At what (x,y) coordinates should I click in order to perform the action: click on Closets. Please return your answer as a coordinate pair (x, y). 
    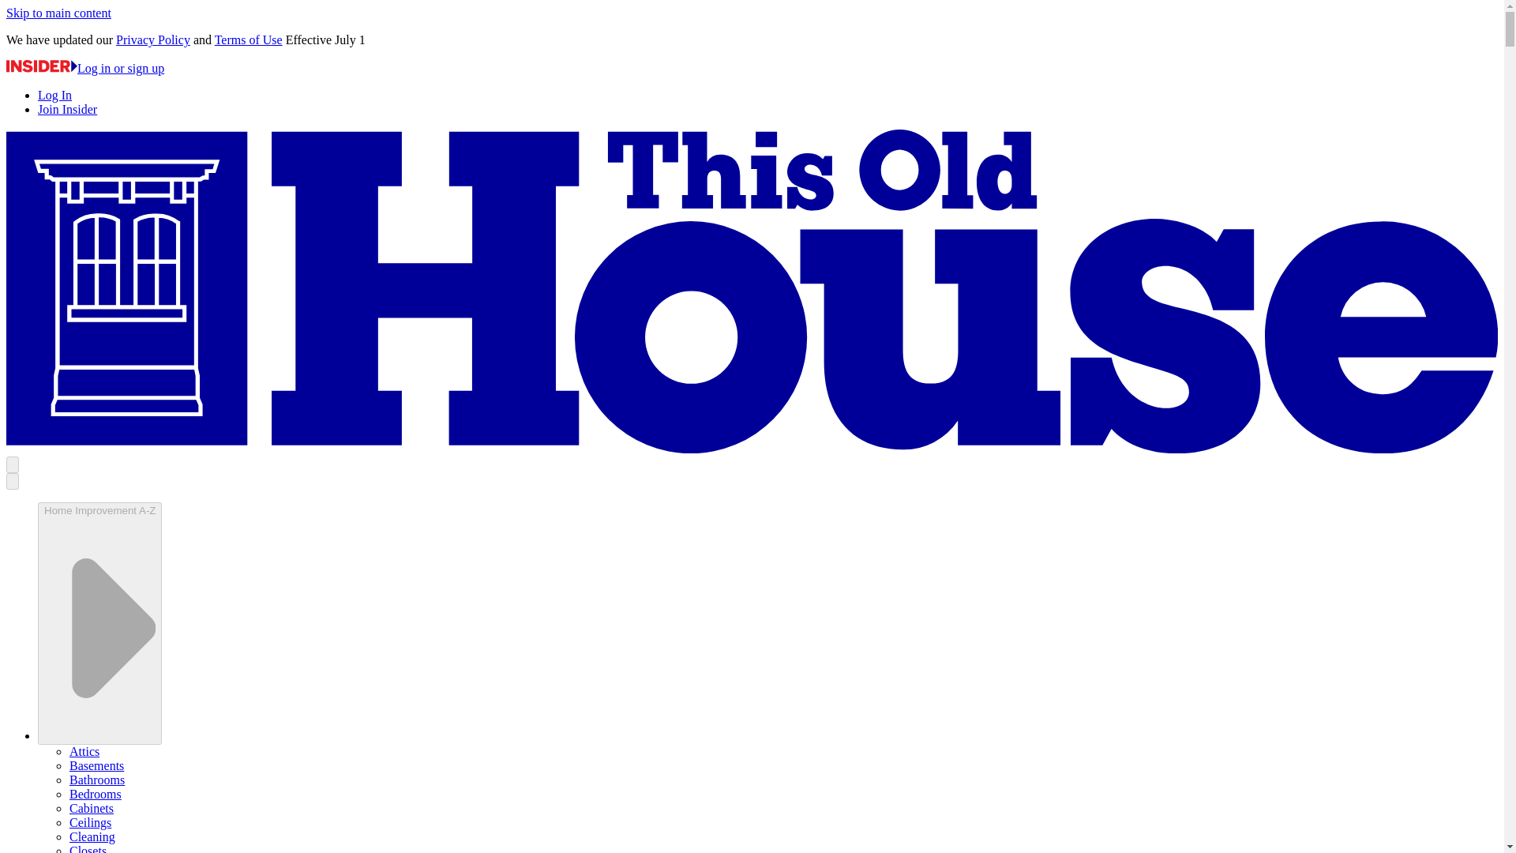
    Looking at the image, I should click on (88, 848).